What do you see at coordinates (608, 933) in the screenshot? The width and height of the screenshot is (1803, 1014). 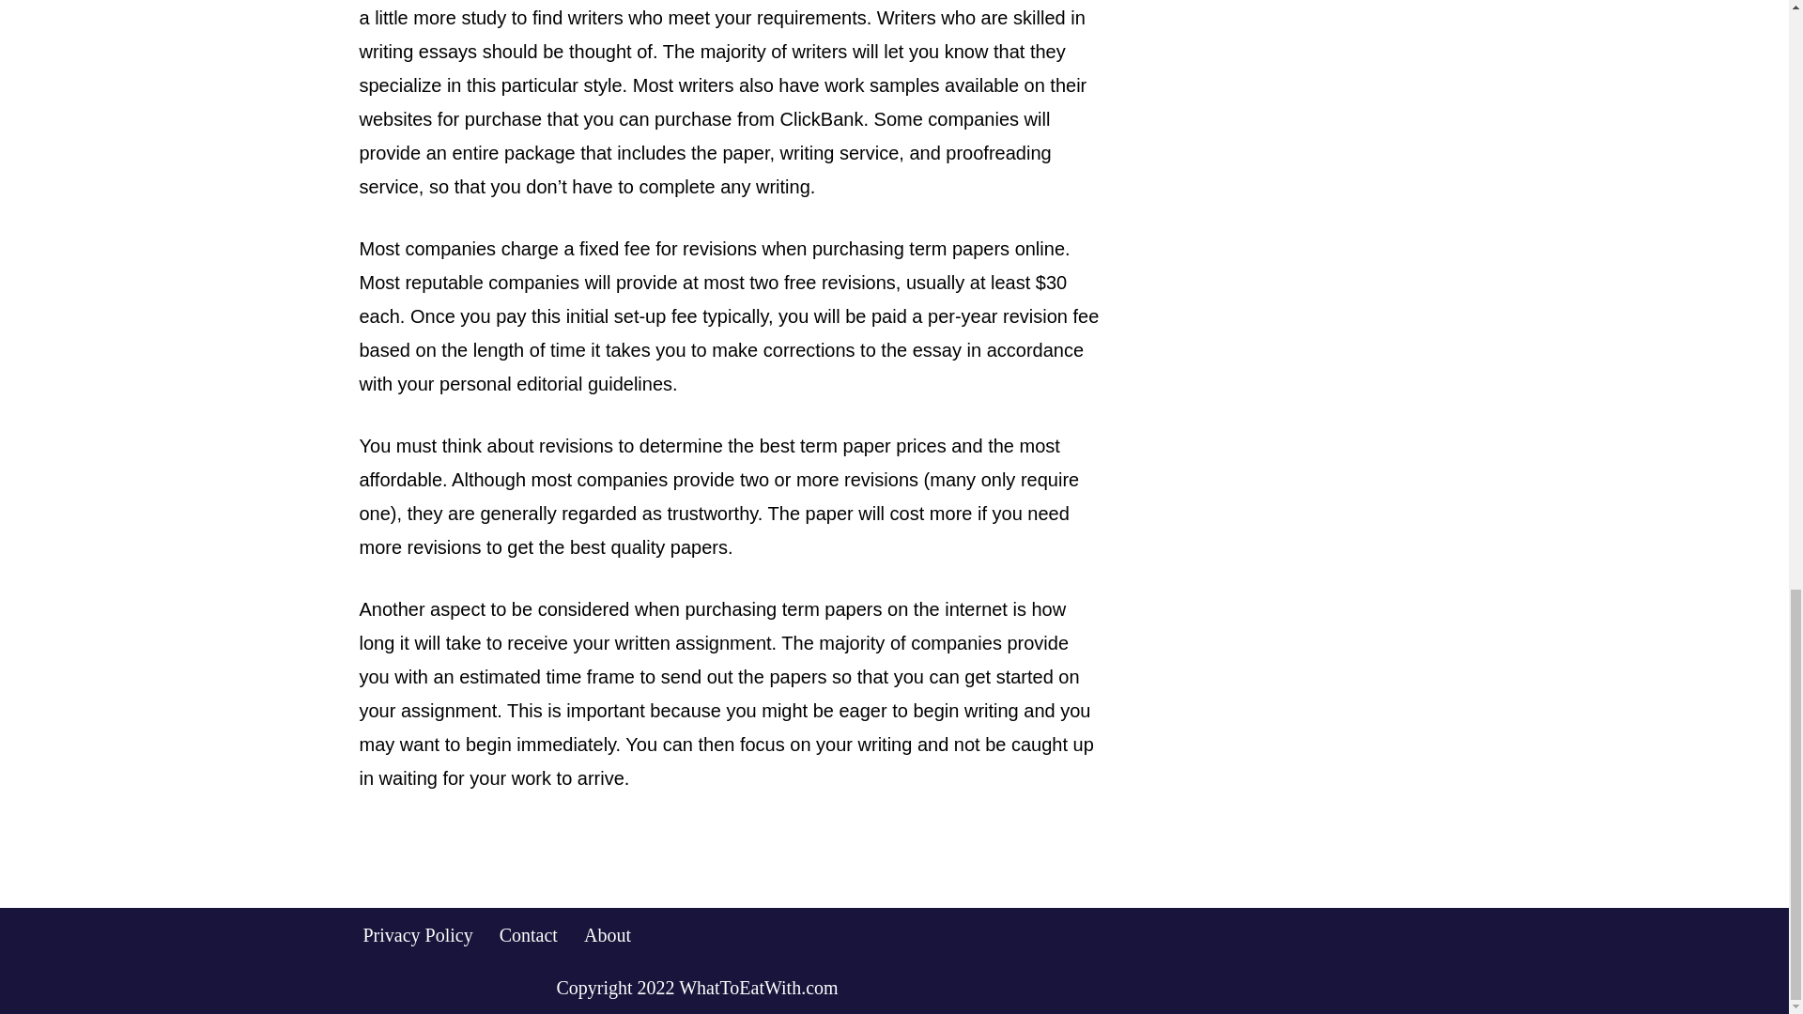 I see `About` at bounding box center [608, 933].